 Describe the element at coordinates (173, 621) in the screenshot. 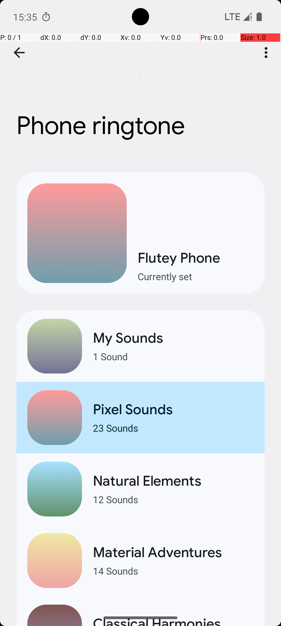

I see `Classical Harmonies` at that location.